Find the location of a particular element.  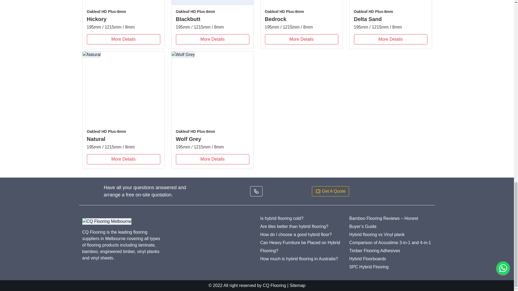

More Details is located at coordinates (124, 159).